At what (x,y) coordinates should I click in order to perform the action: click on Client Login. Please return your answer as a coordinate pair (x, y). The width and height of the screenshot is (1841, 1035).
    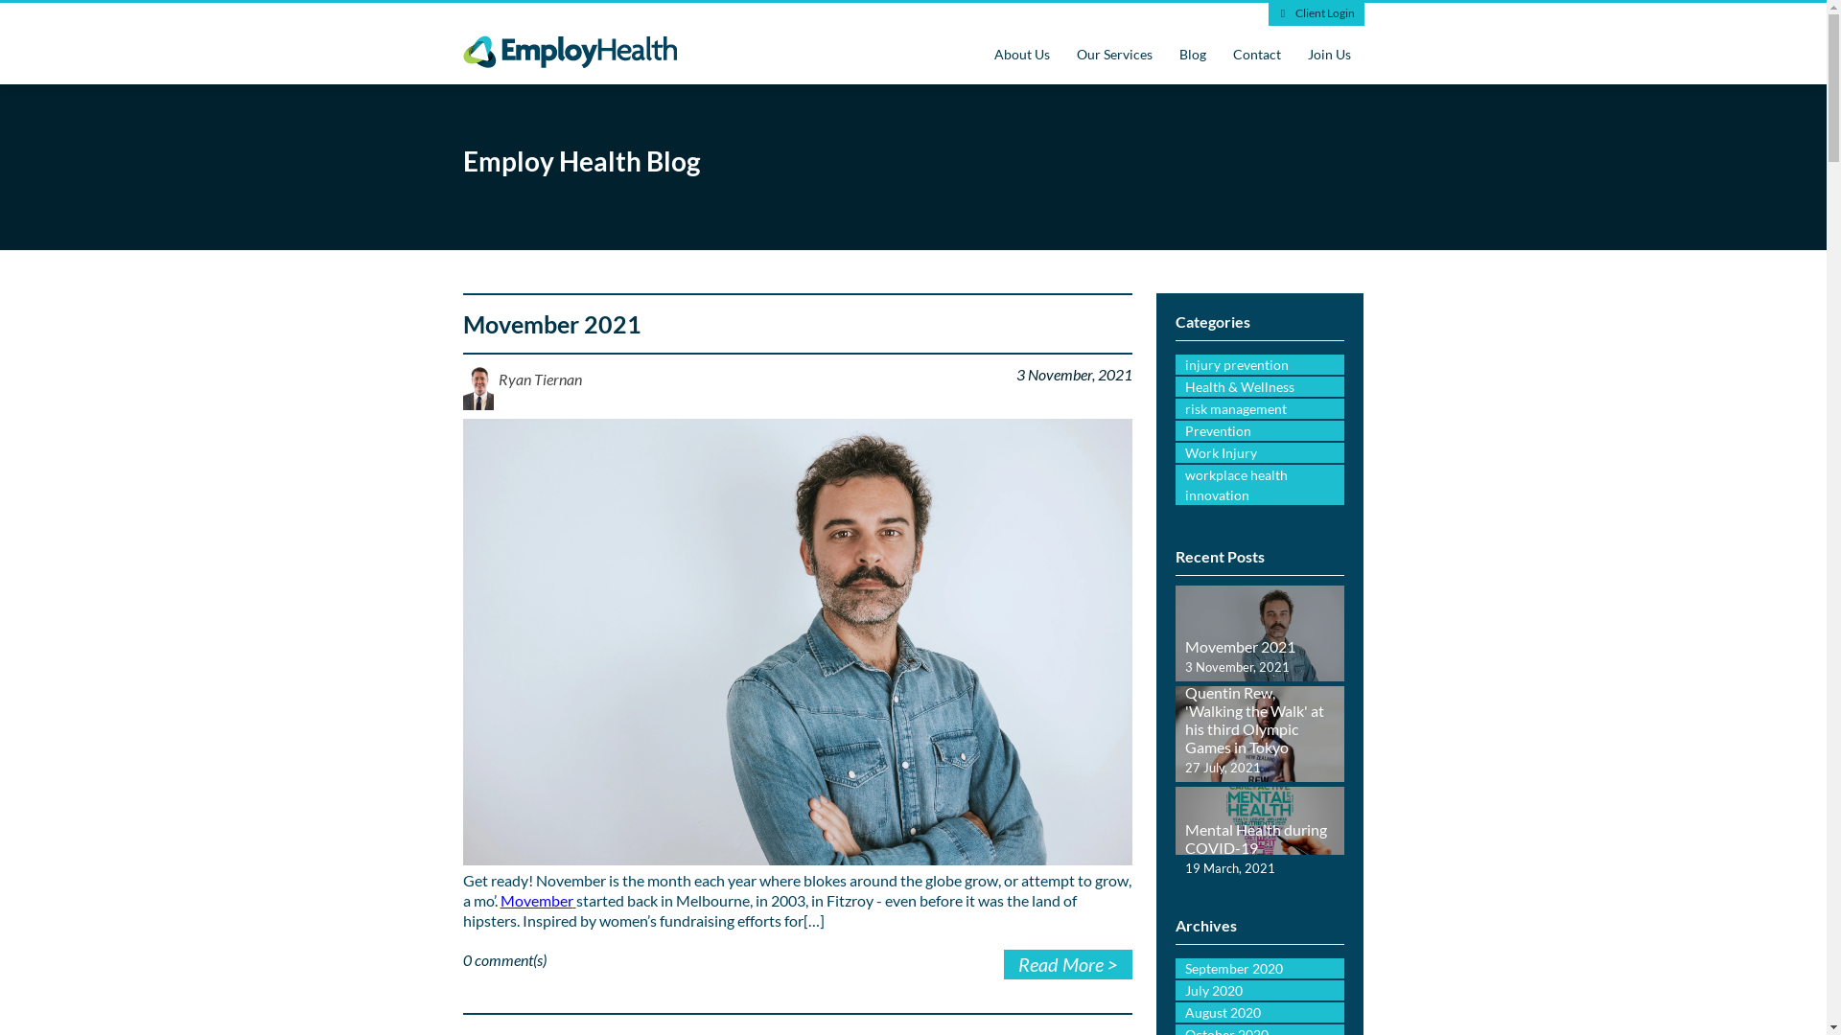
    Looking at the image, I should click on (1316, 14).